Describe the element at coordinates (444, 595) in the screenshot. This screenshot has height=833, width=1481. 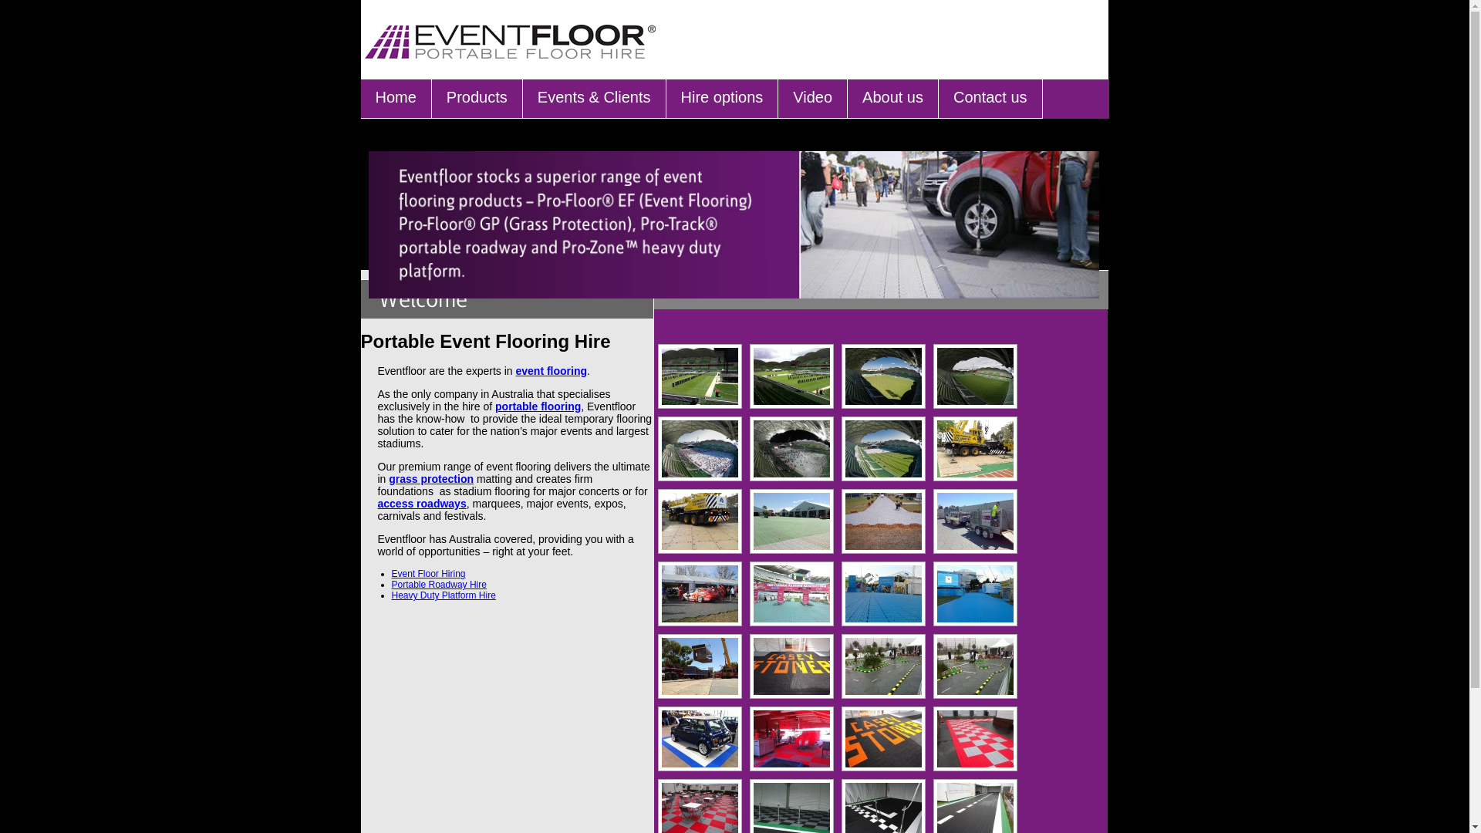
I see `Heavy Duty Platform Hire` at that location.